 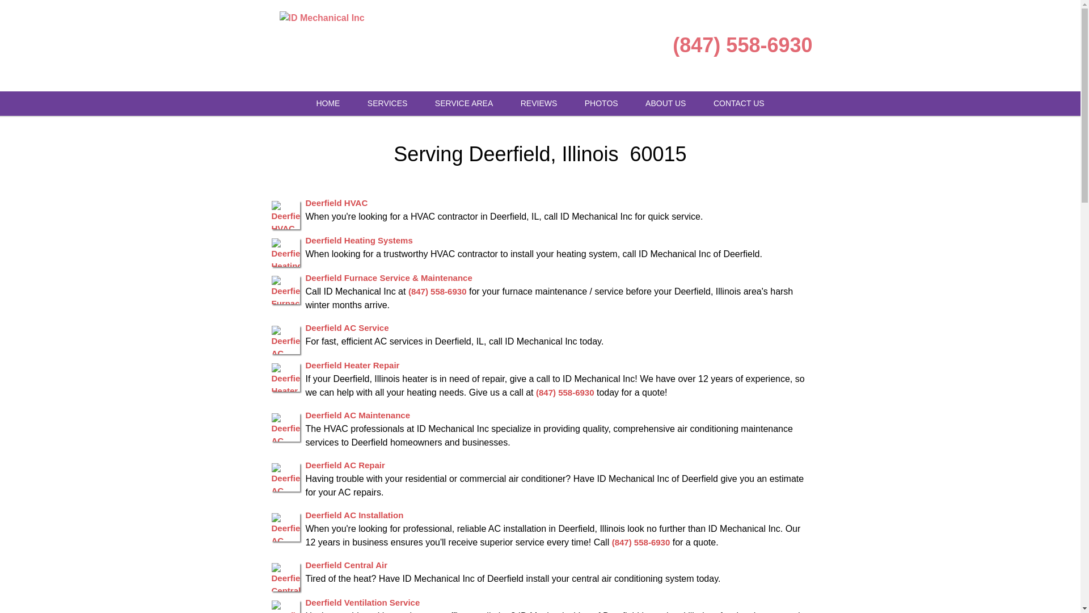 I want to click on REVIEWS, so click(x=539, y=103).